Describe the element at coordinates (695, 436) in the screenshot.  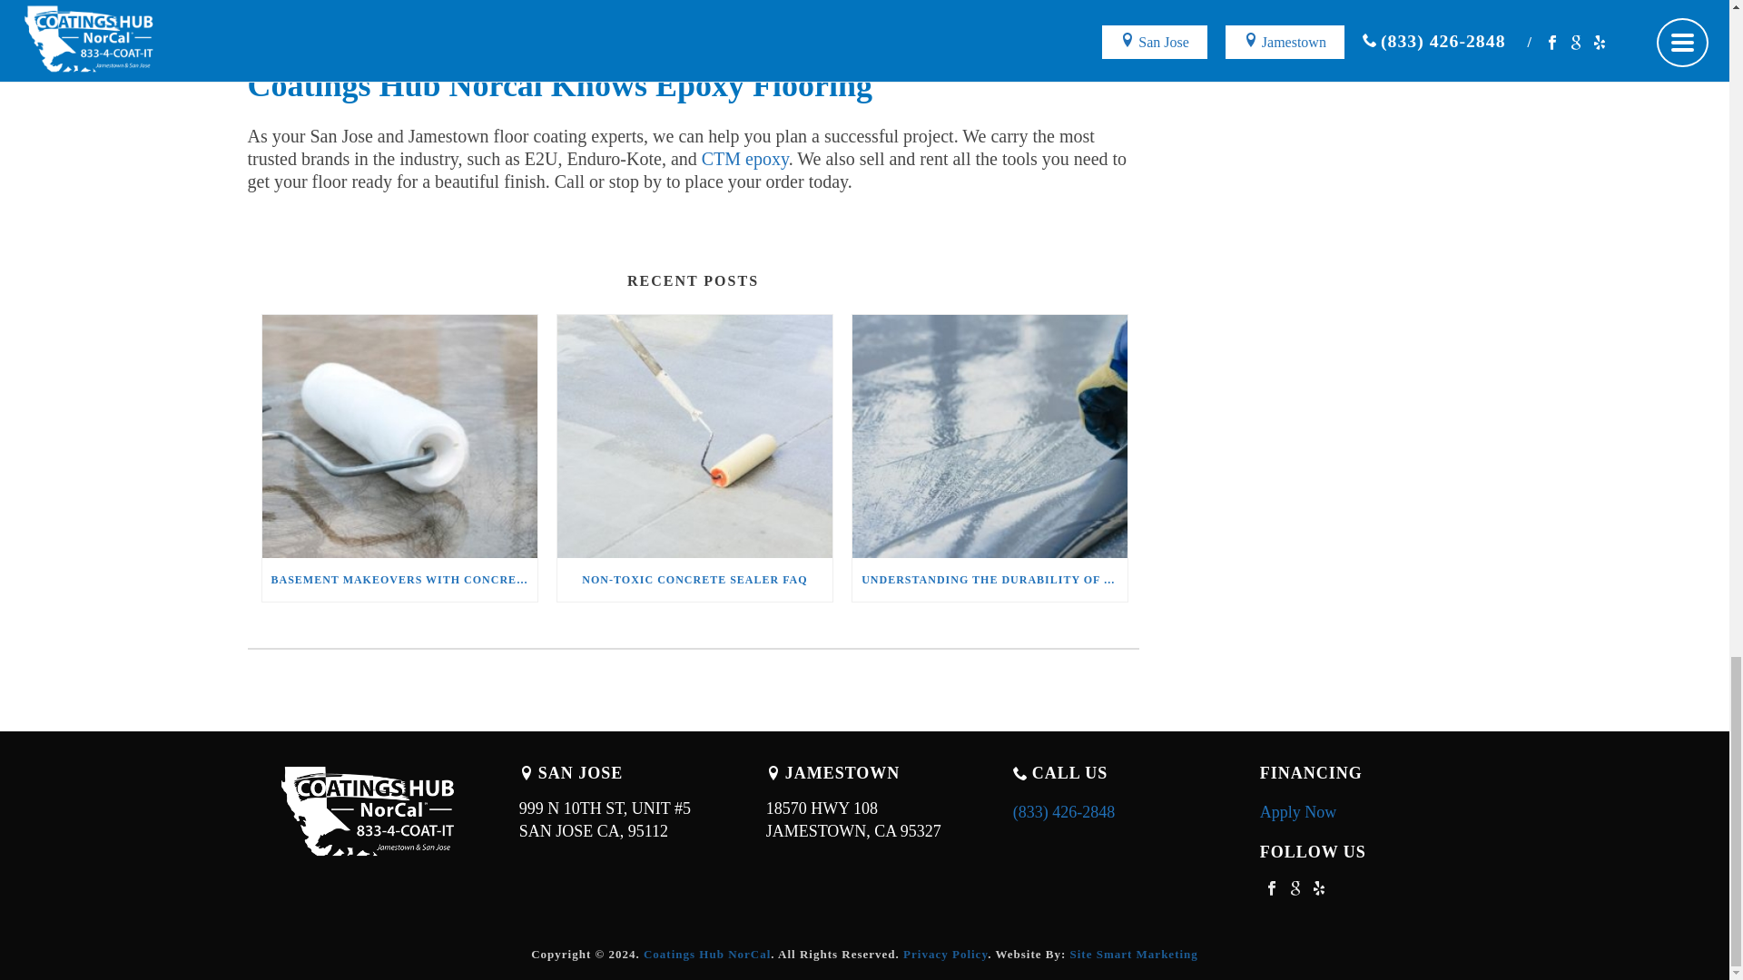
I see `Basement Makeovers With Concrete Stains` at that location.